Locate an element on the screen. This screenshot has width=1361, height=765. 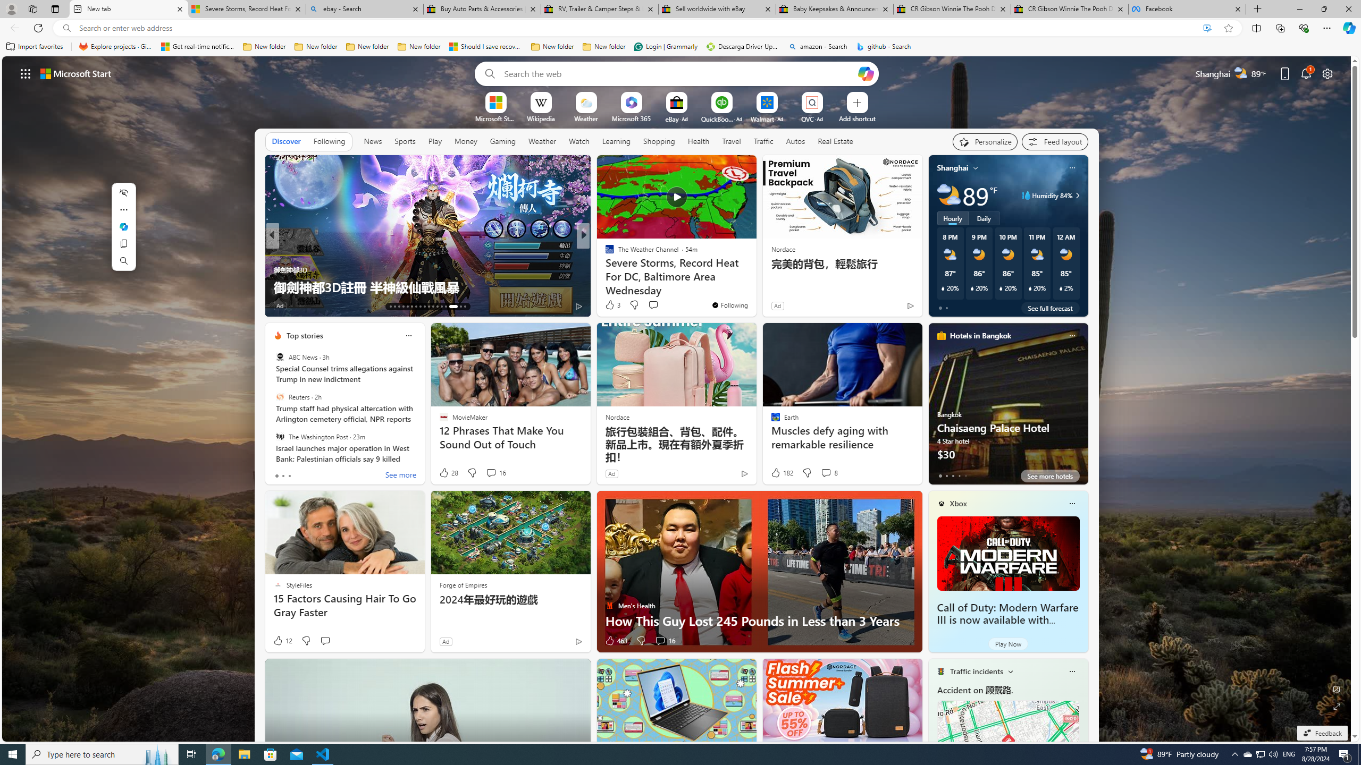
Search is located at coordinates (487, 73).